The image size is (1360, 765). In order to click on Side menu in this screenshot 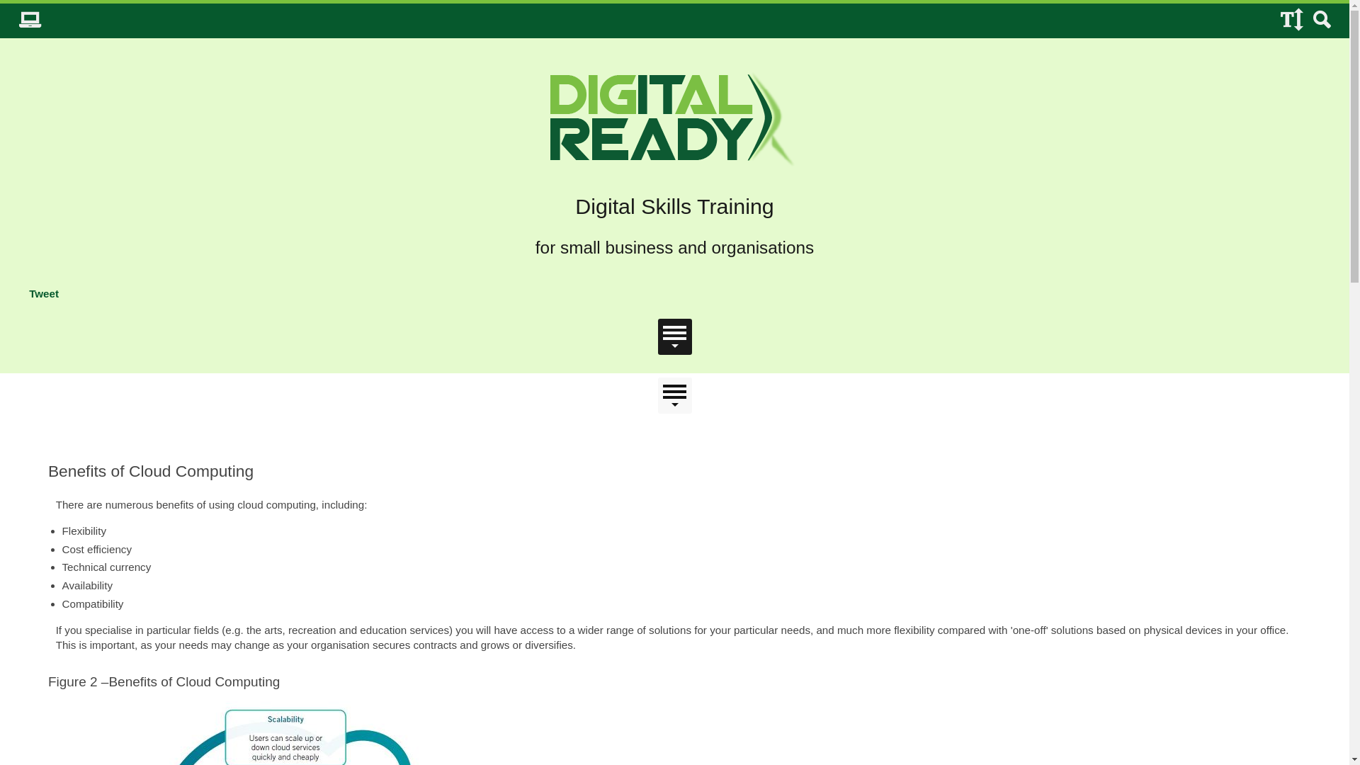, I will do `click(674, 395)`.